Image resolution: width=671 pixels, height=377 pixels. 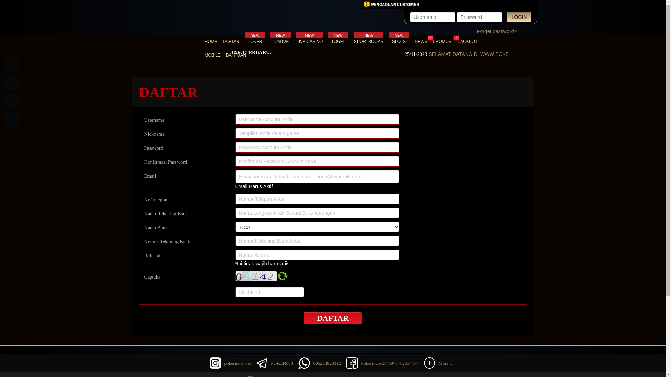 I want to click on 085213923312, so click(x=12, y=101).